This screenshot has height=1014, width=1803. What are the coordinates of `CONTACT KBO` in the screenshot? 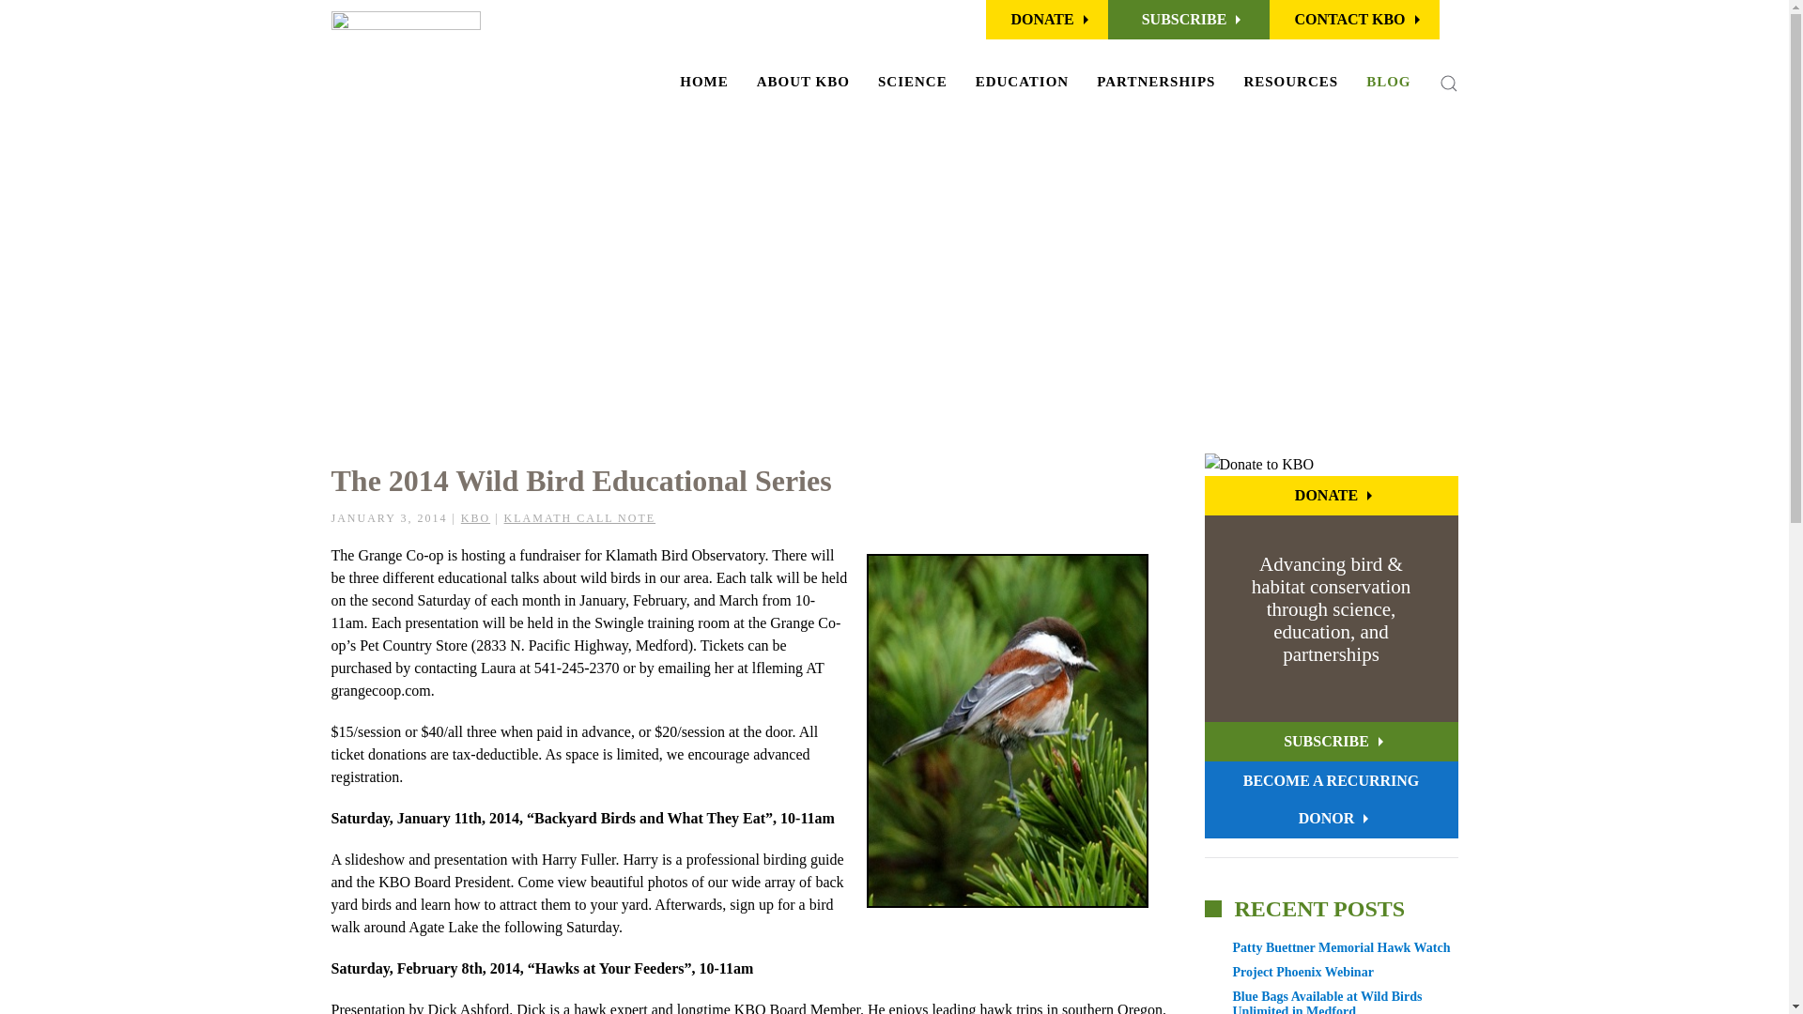 It's located at (1354, 20).